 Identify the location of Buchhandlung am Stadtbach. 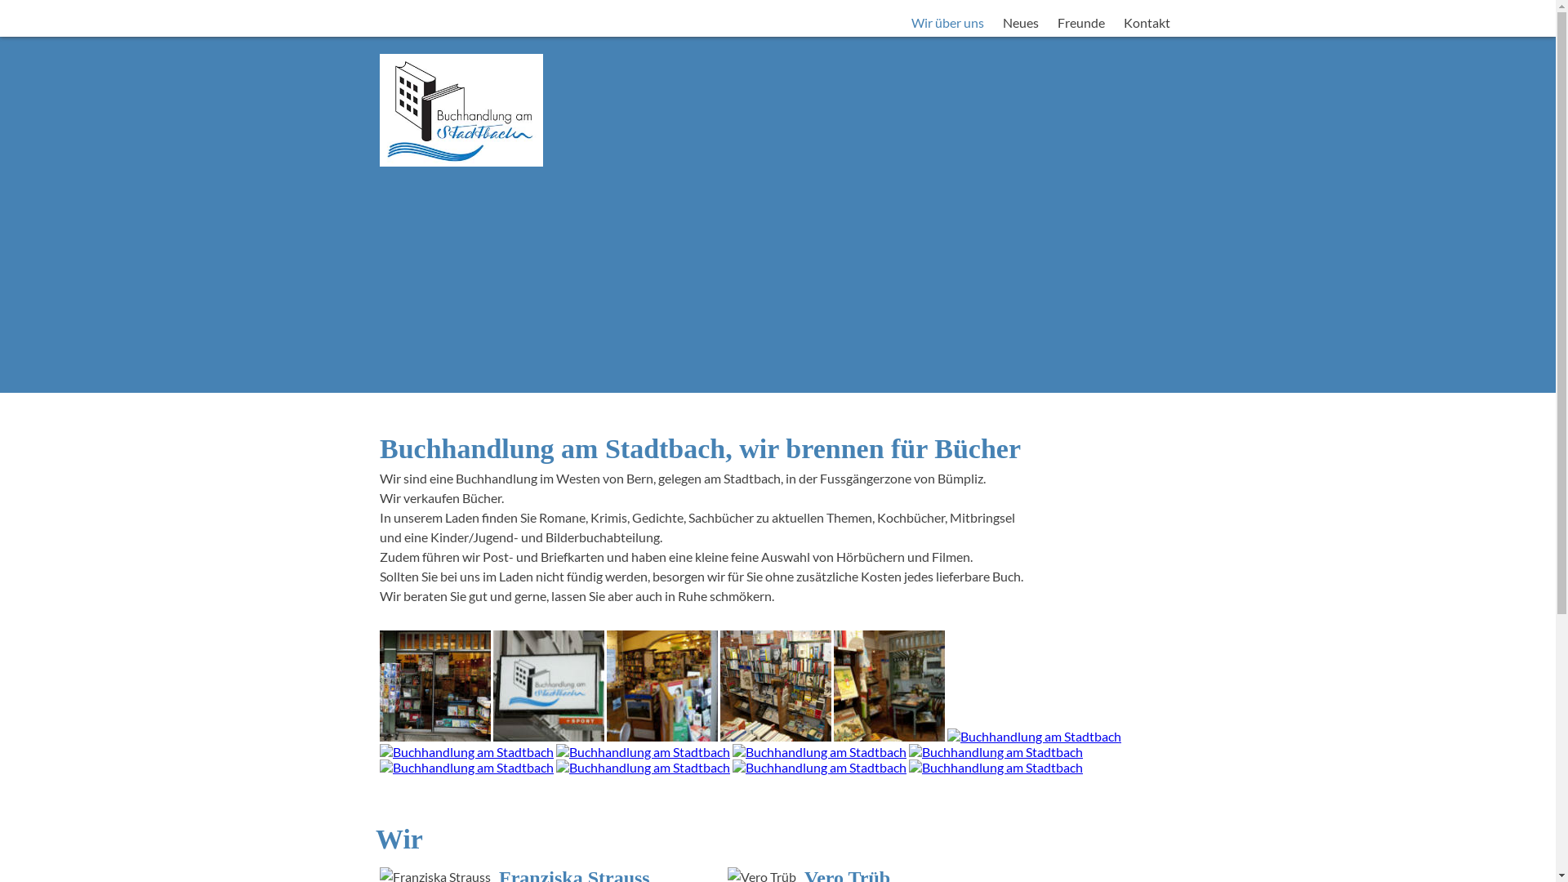
(996, 751).